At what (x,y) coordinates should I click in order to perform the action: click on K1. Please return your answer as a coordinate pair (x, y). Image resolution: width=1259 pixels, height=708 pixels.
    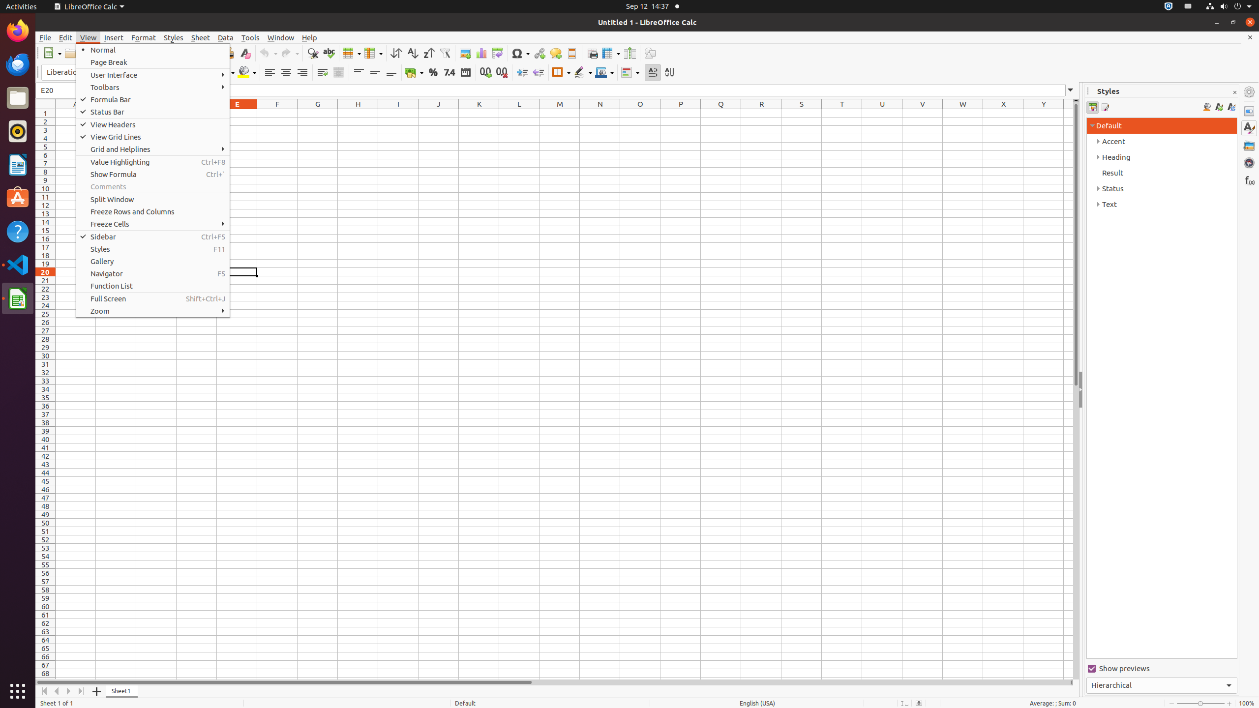
    Looking at the image, I should click on (479, 113).